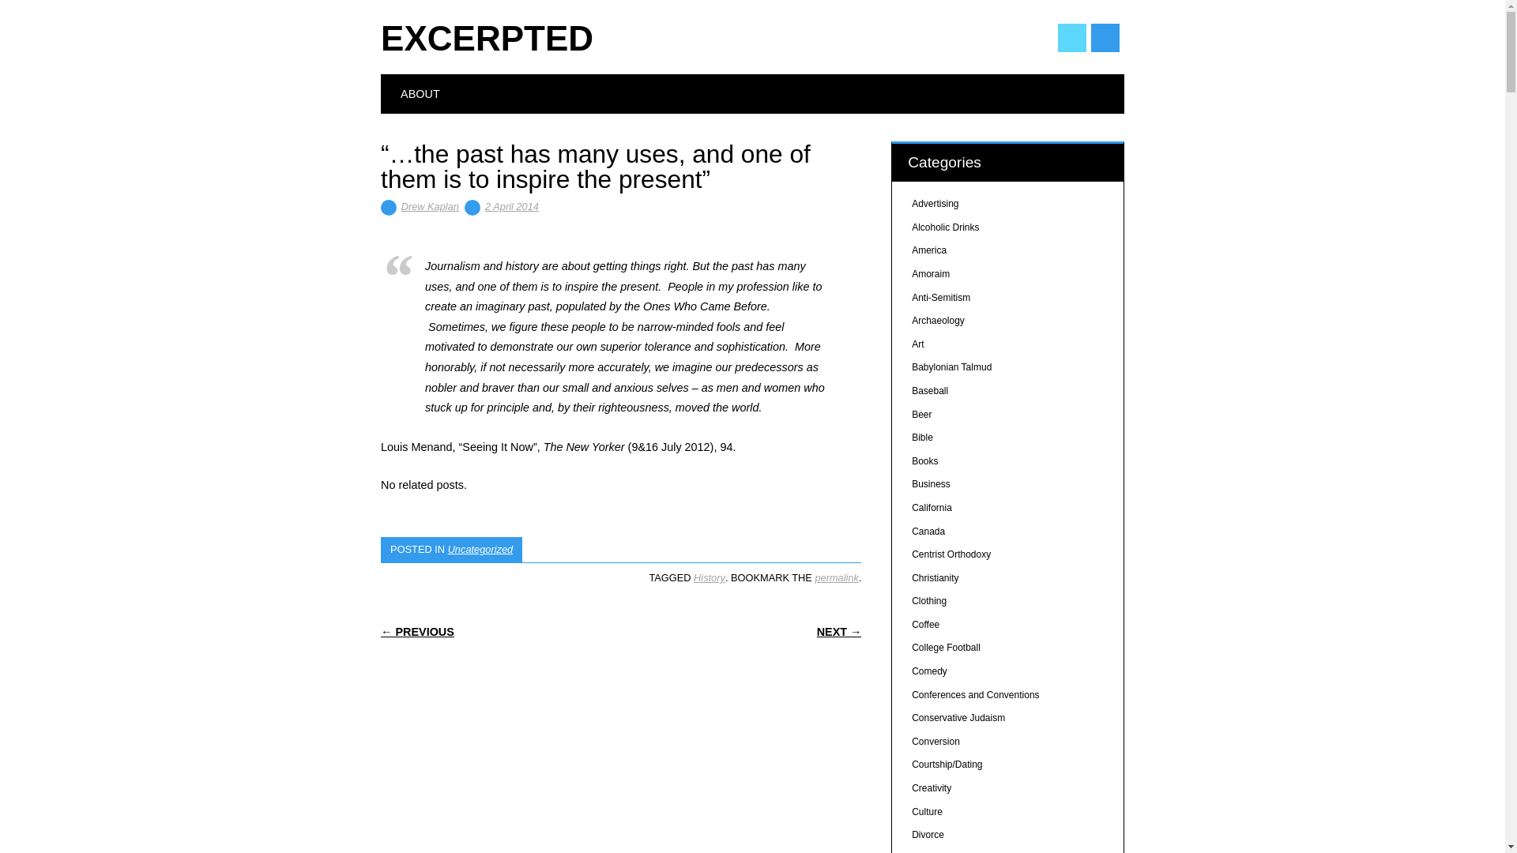 The width and height of the screenshot is (1517, 853). Describe the element at coordinates (924, 625) in the screenshot. I see `Coffee` at that location.